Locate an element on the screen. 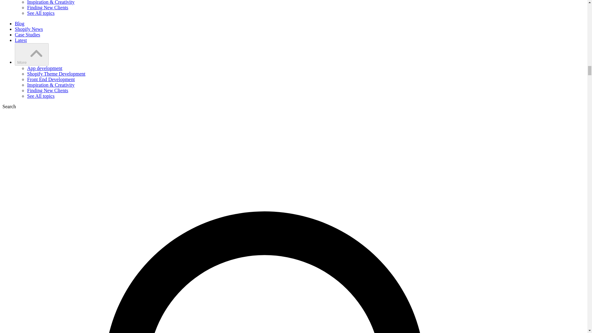 The width and height of the screenshot is (592, 333). Latest is located at coordinates (21, 40).